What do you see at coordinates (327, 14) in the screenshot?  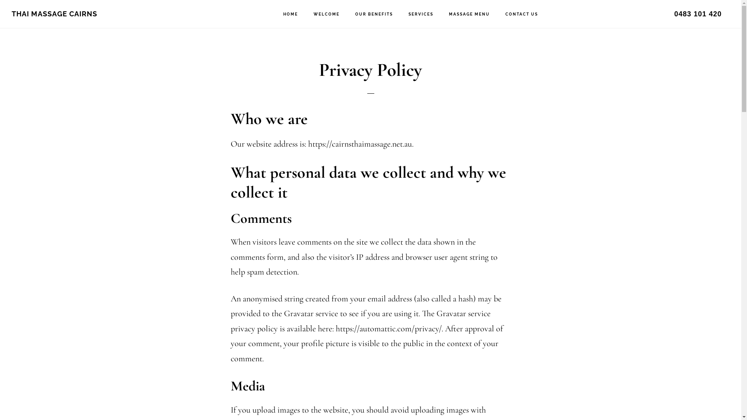 I see `WELCOME` at bounding box center [327, 14].